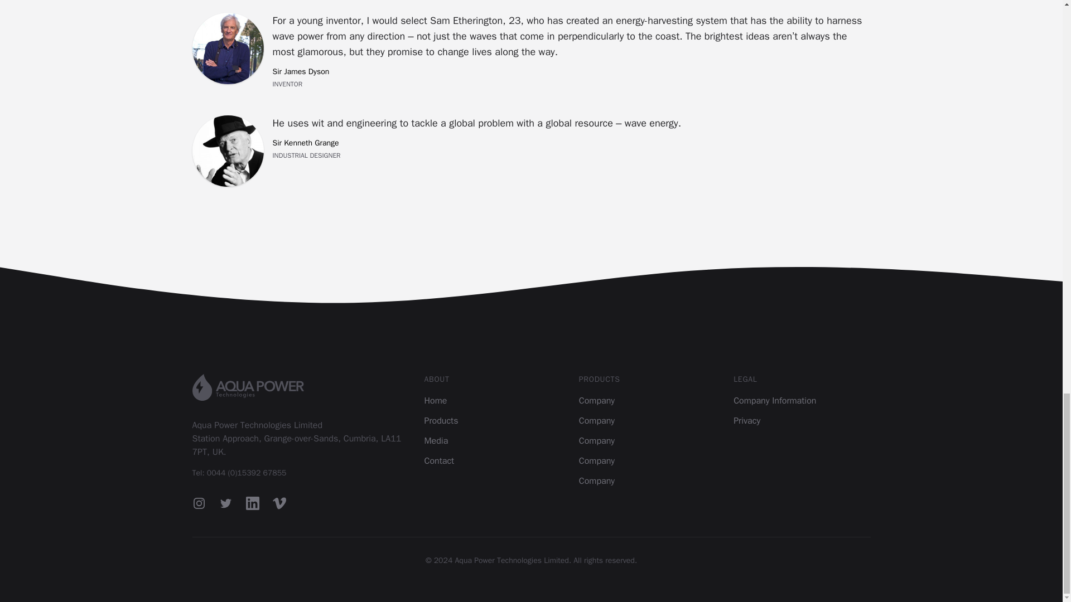 This screenshot has width=1071, height=602. What do you see at coordinates (775, 400) in the screenshot?
I see `Company Information` at bounding box center [775, 400].